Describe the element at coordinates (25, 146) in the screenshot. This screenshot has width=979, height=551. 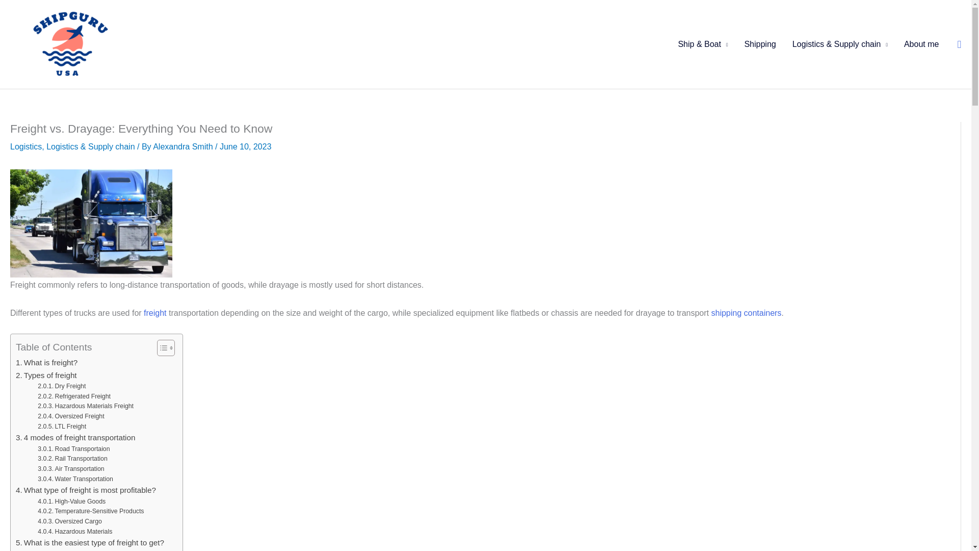
I see `Logistics` at that location.